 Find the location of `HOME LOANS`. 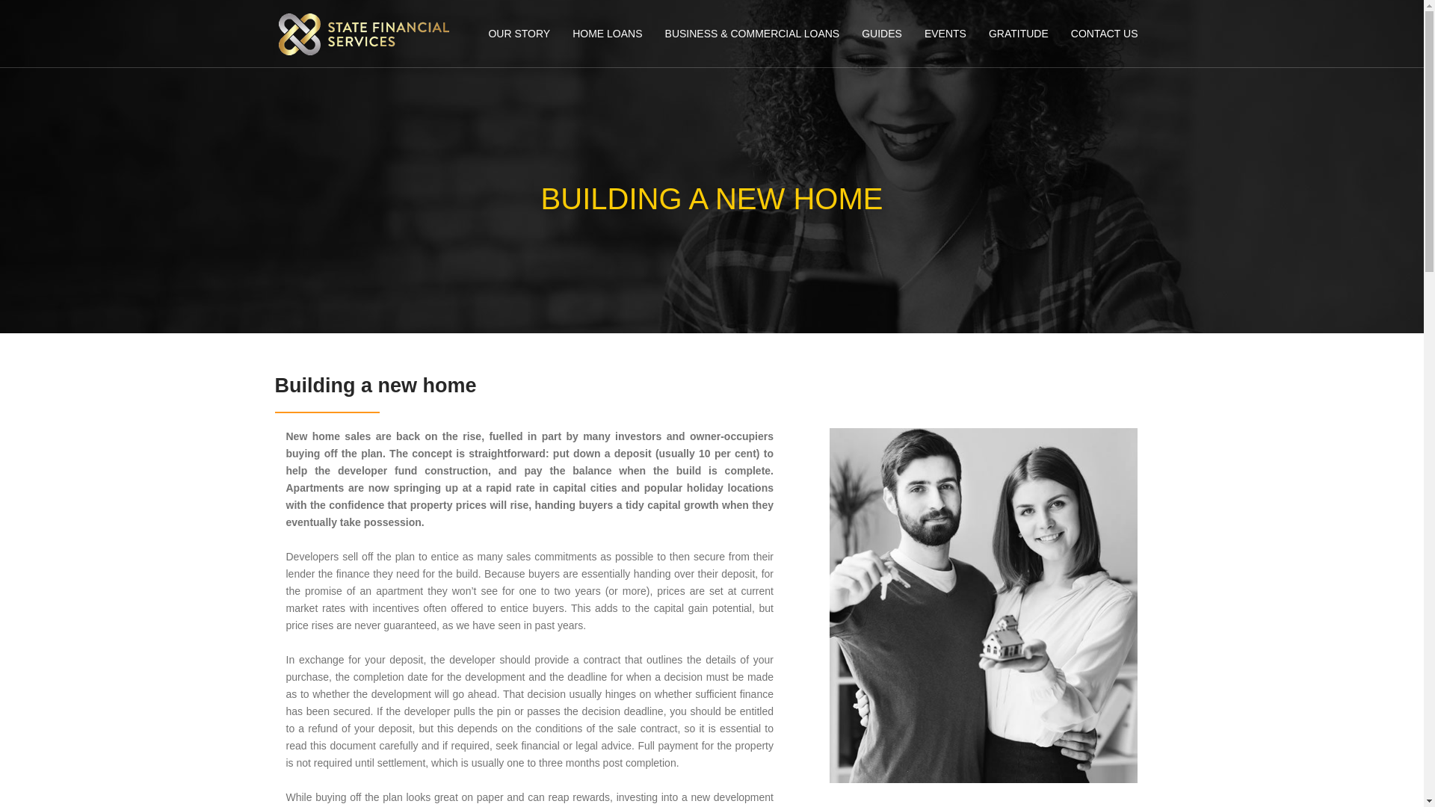

HOME LOANS is located at coordinates (607, 33).